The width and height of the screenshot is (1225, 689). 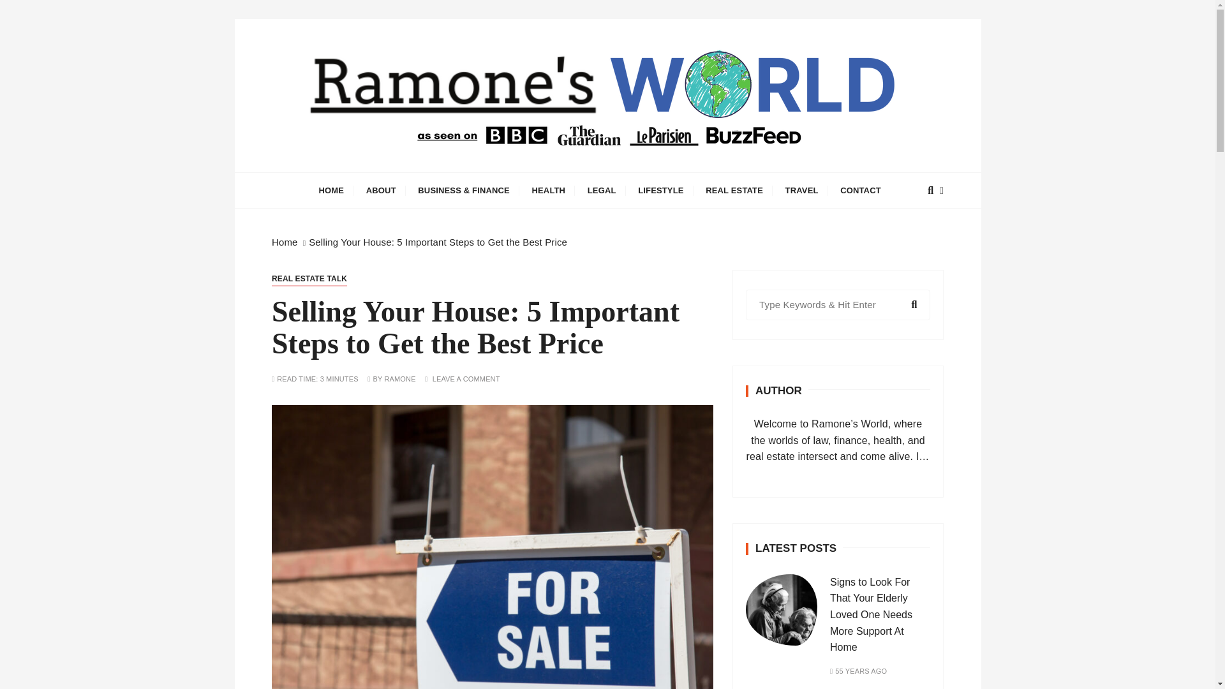 I want to click on ABOUT, so click(x=380, y=190).